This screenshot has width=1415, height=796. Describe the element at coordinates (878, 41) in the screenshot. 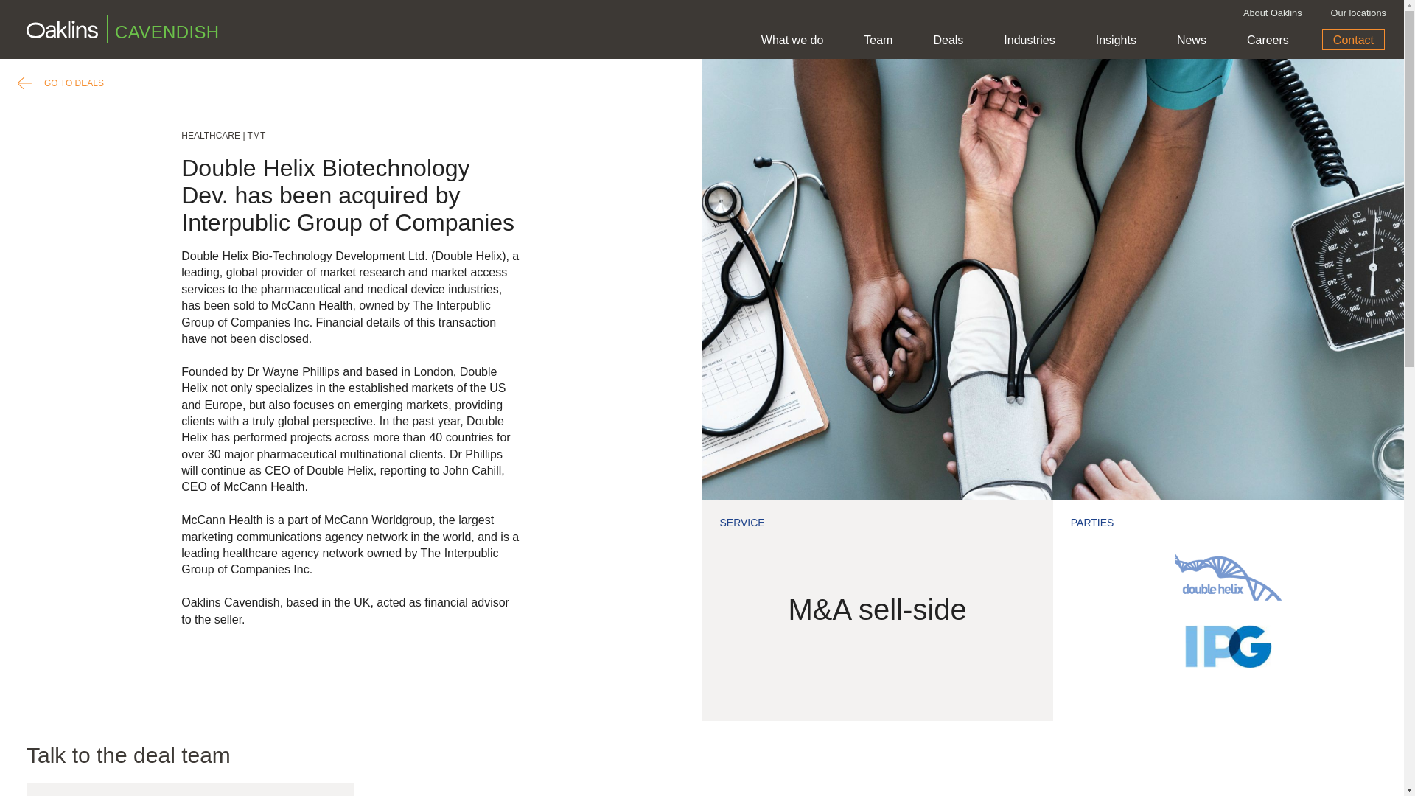

I see `Team` at that location.